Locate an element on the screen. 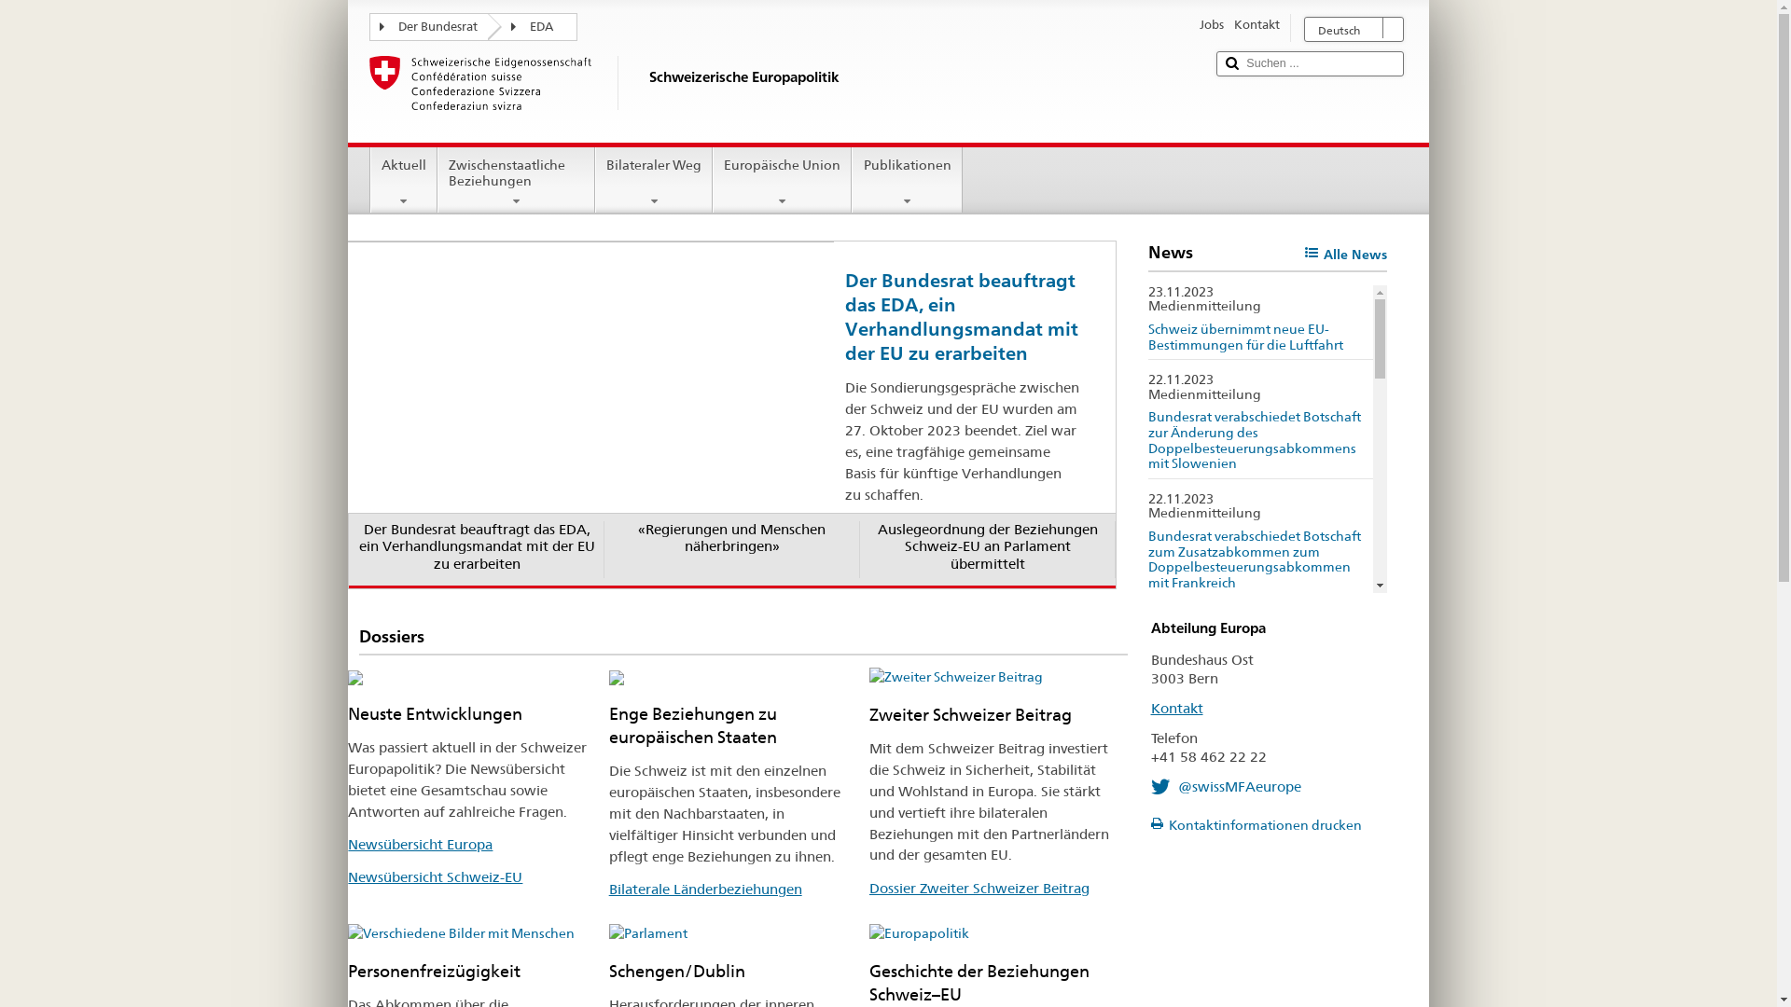 The image size is (1791, 1007). Alle News is located at coordinates (1346, 255).